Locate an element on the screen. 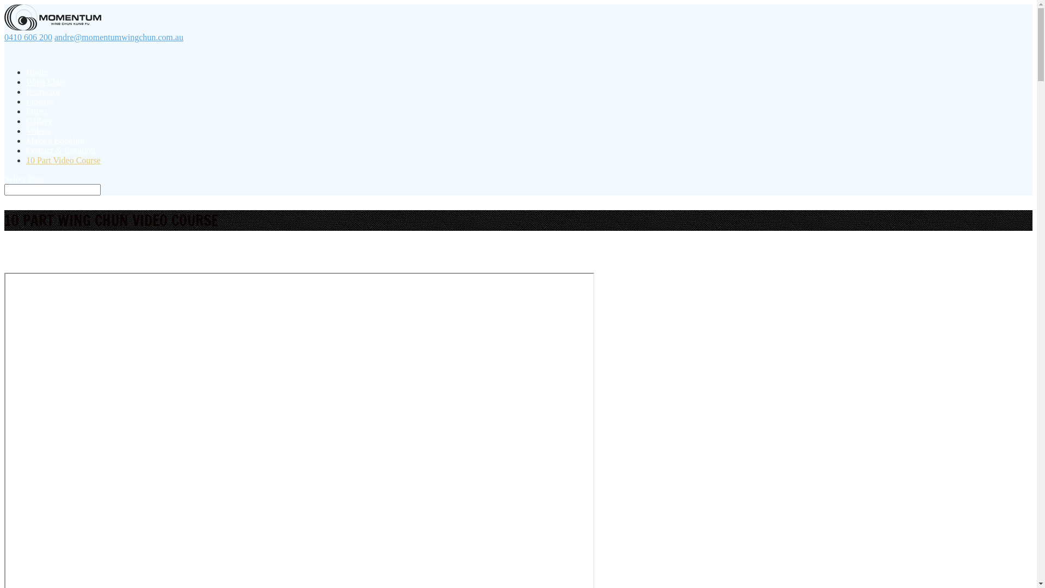  Make a Booking is located at coordinates (56, 146).